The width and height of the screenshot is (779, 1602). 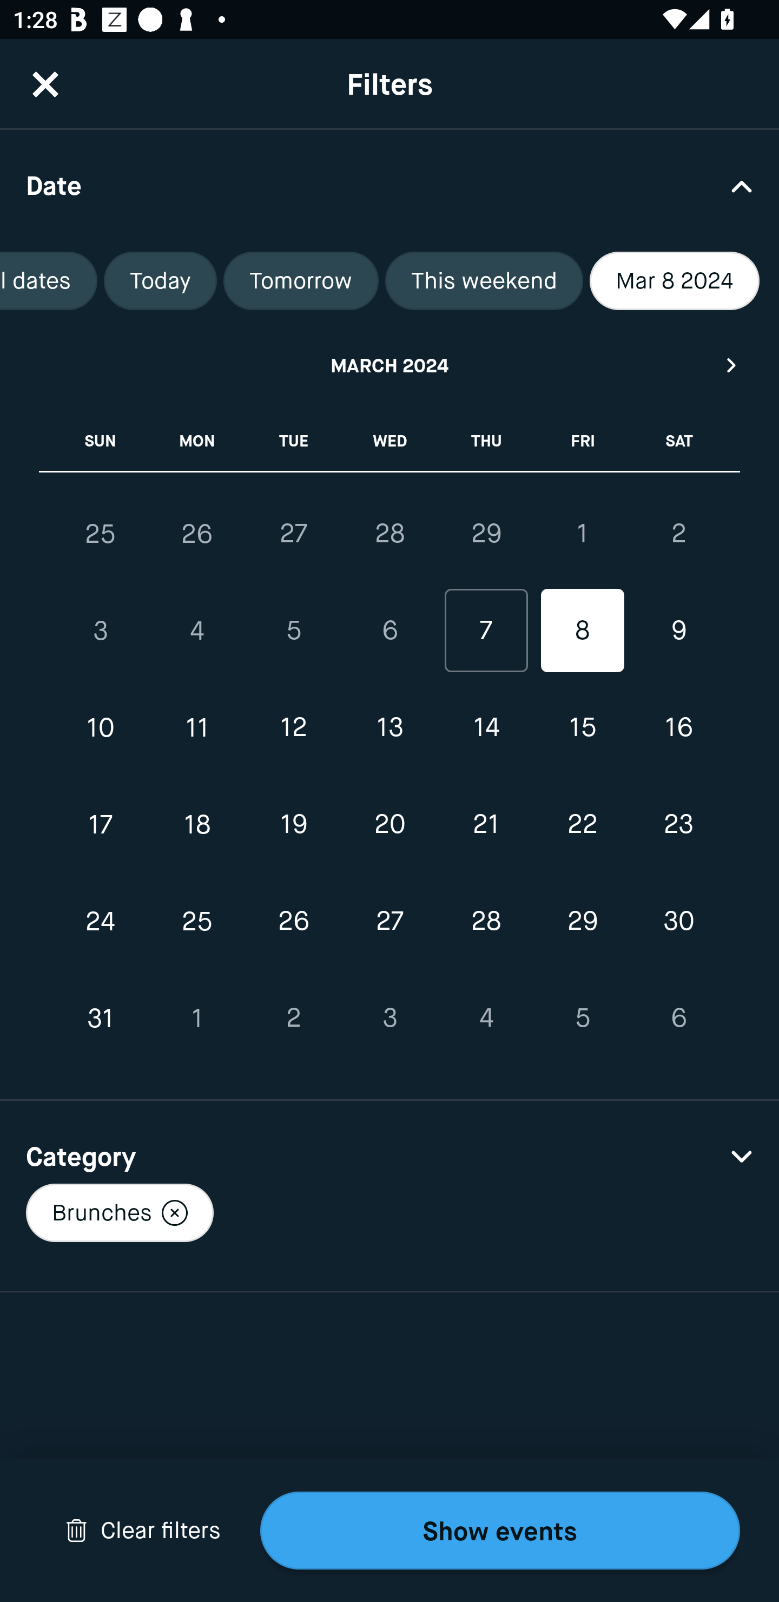 What do you see at coordinates (500, 1531) in the screenshot?
I see `Show events` at bounding box center [500, 1531].